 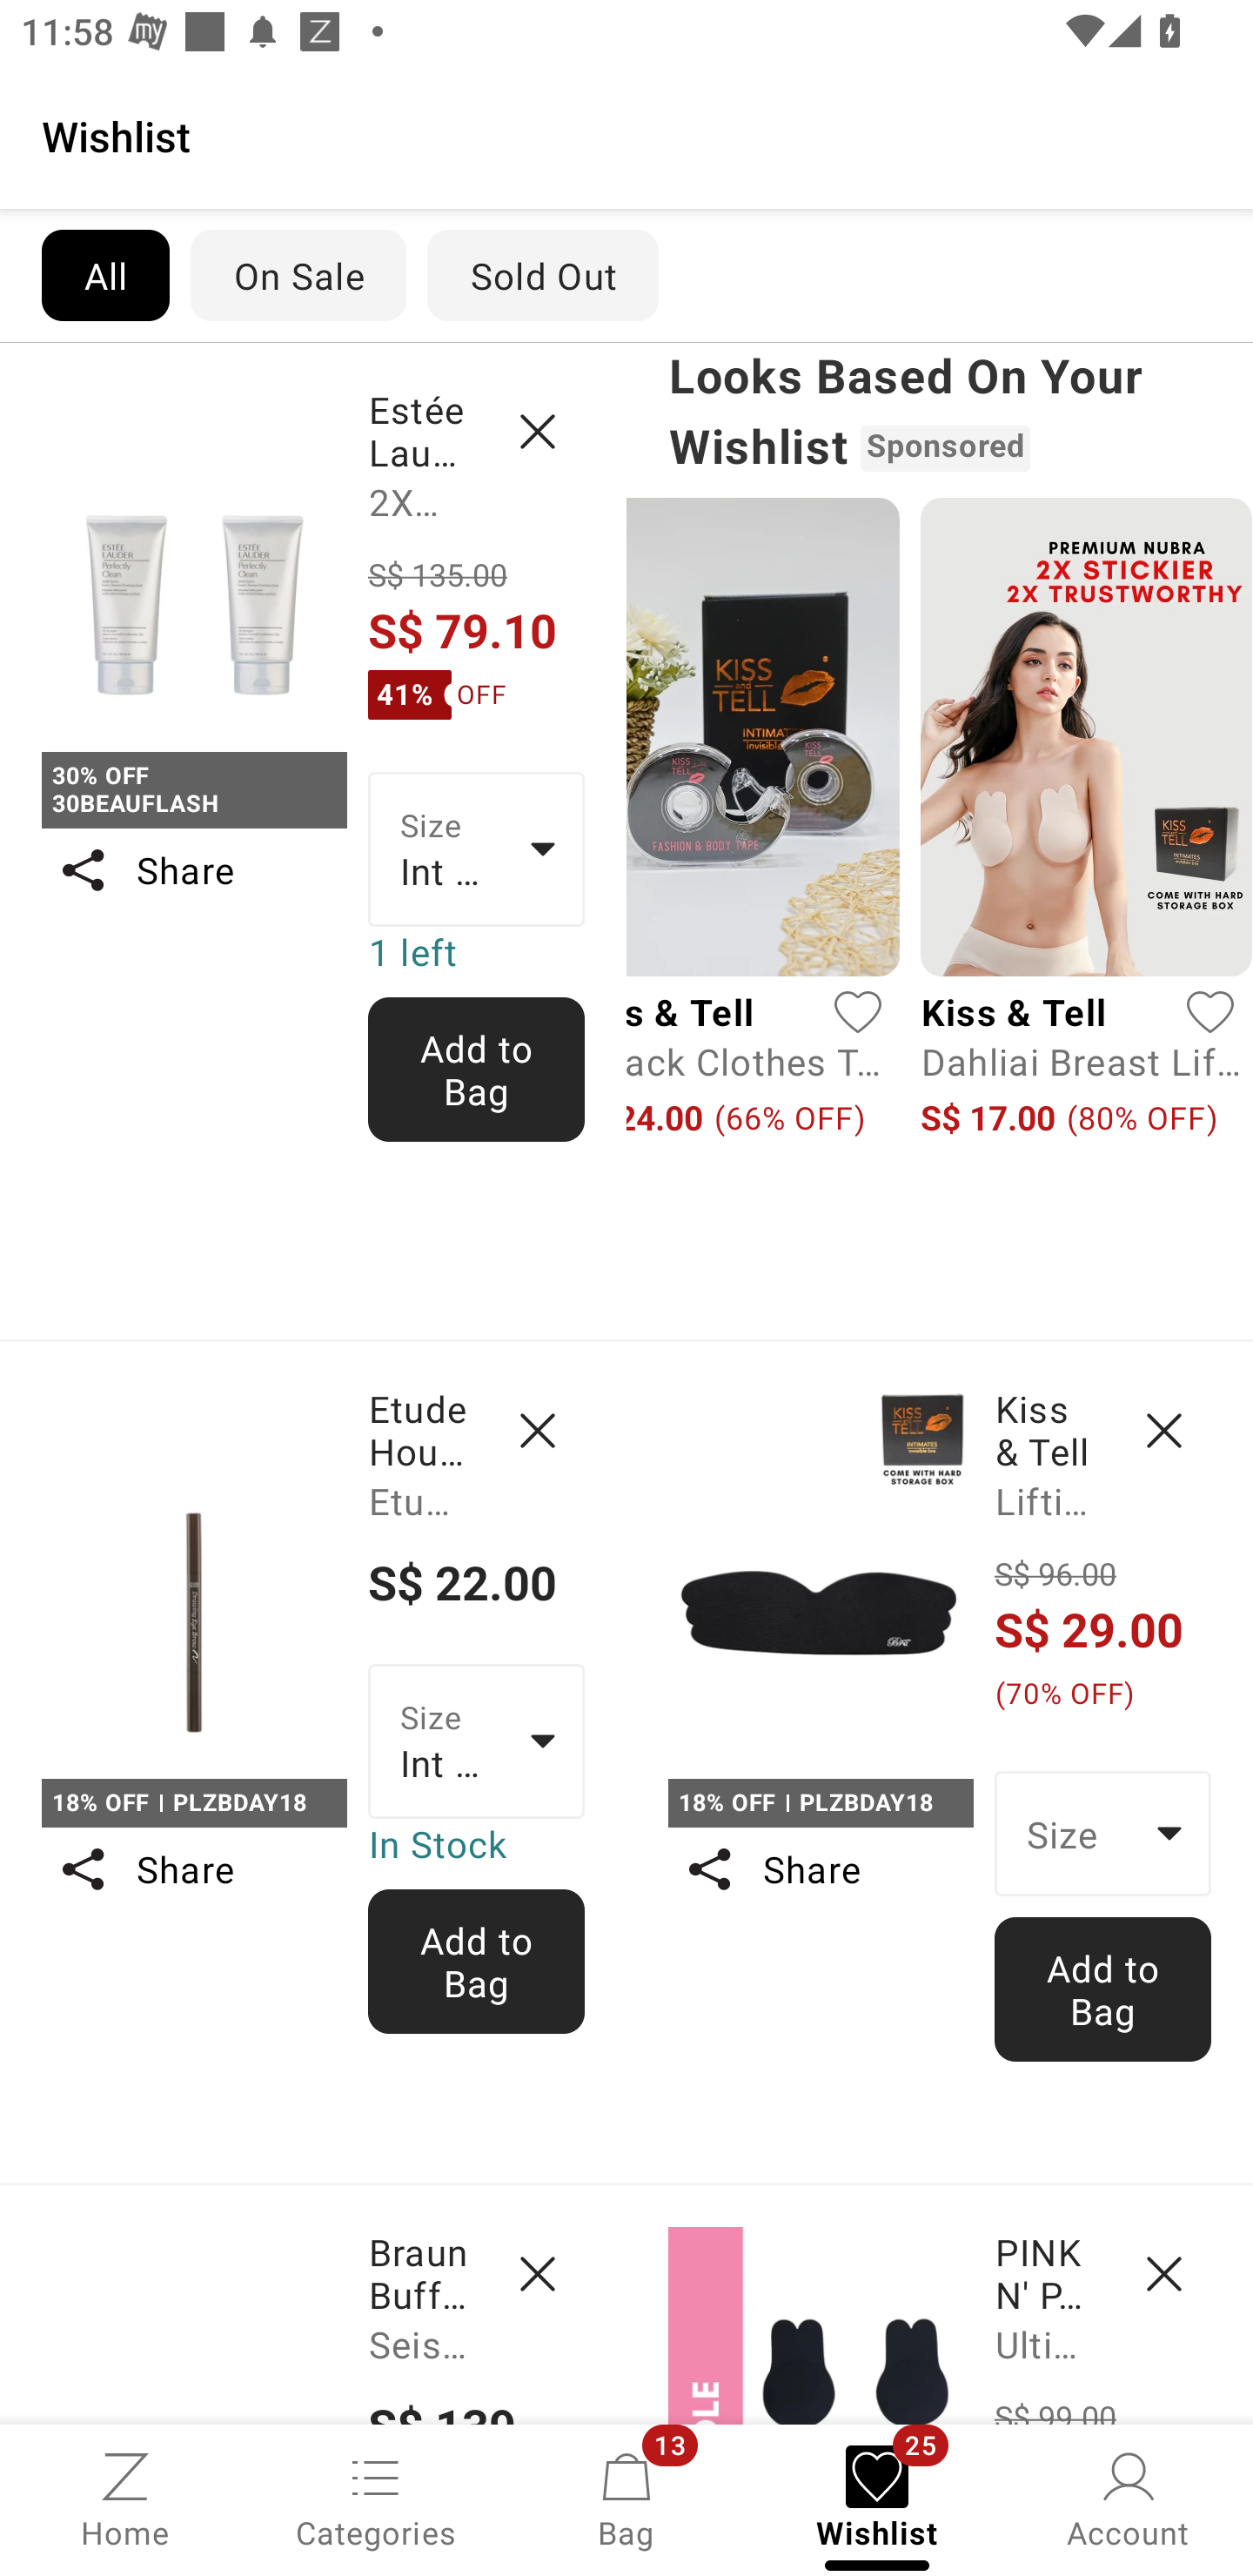 What do you see at coordinates (477, 1962) in the screenshot?
I see `Add to Bag` at bounding box center [477, 1962].